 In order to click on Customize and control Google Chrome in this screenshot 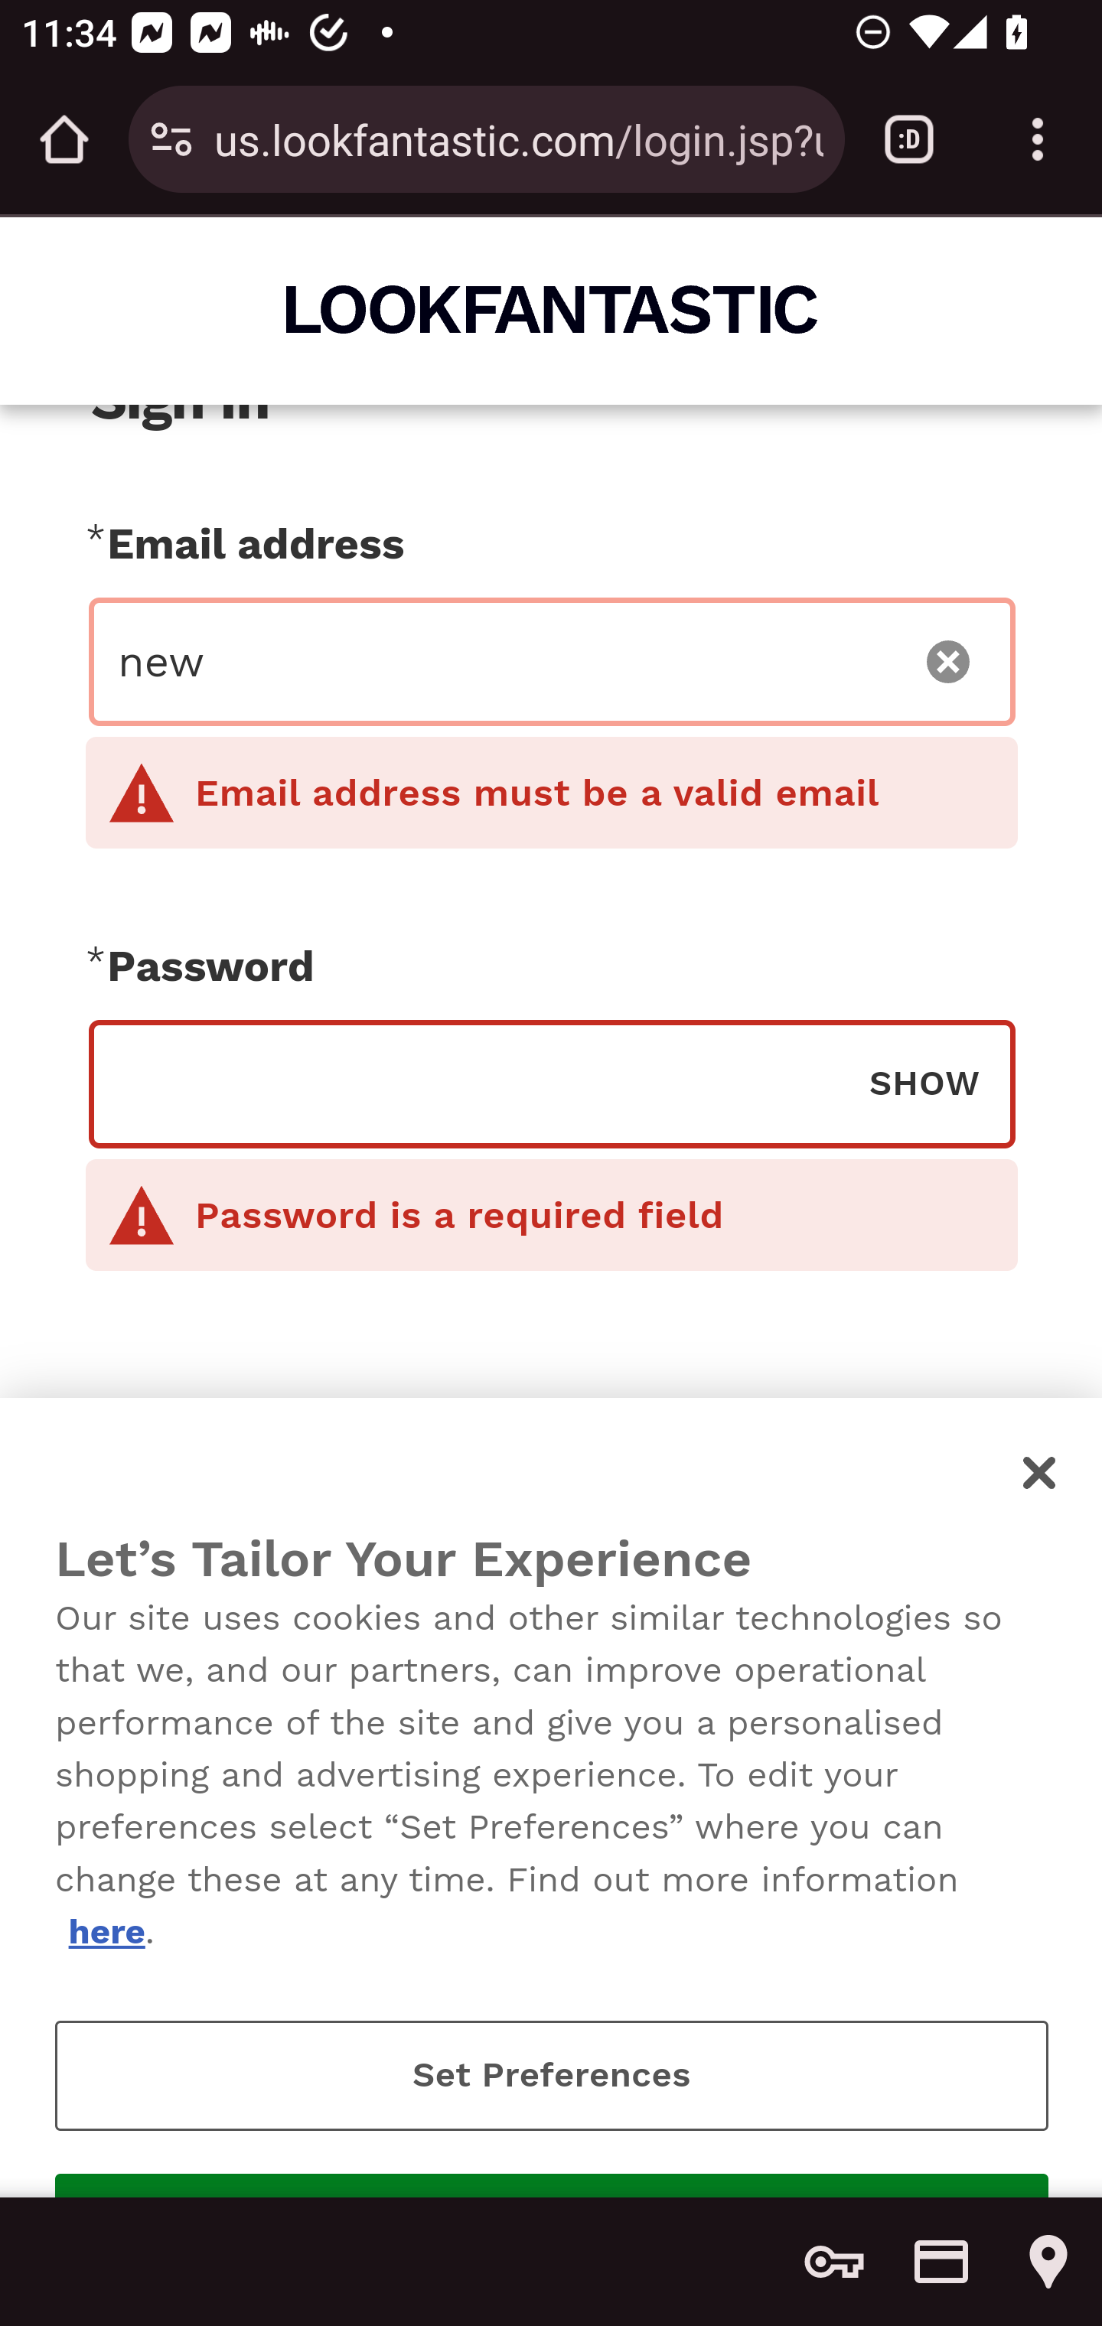, I will do `click(1038, 139)`.